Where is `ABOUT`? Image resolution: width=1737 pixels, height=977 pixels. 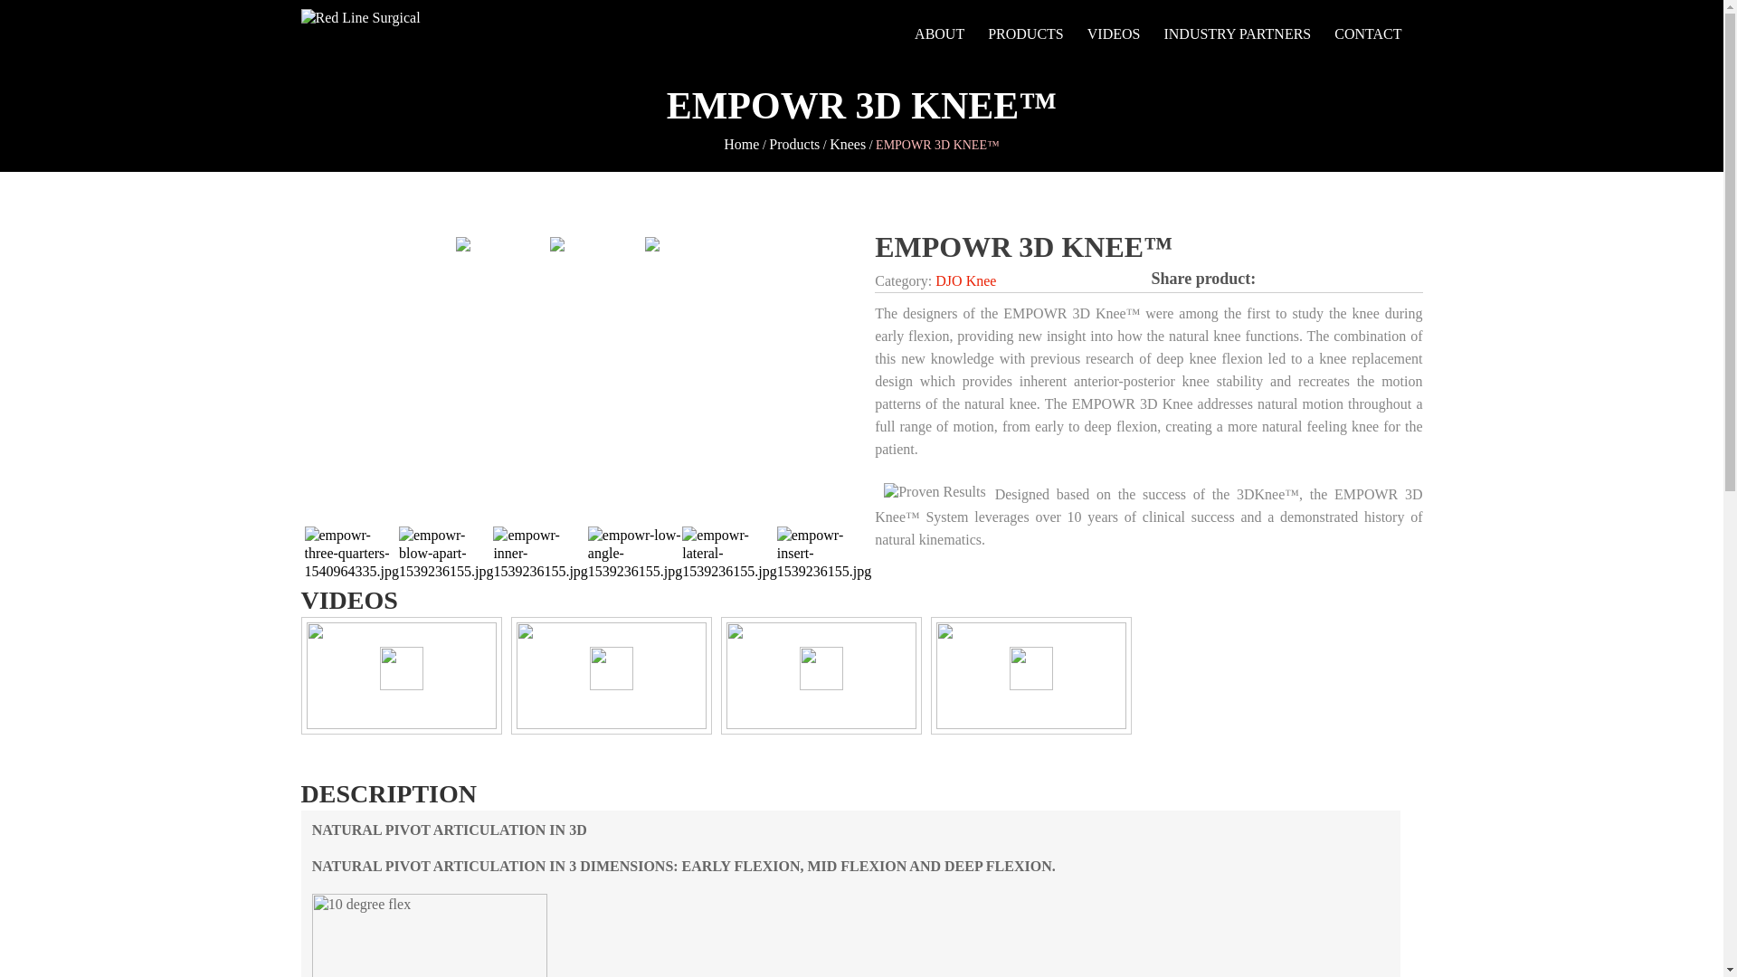
ABOUT is located at coordinates (939, 34).